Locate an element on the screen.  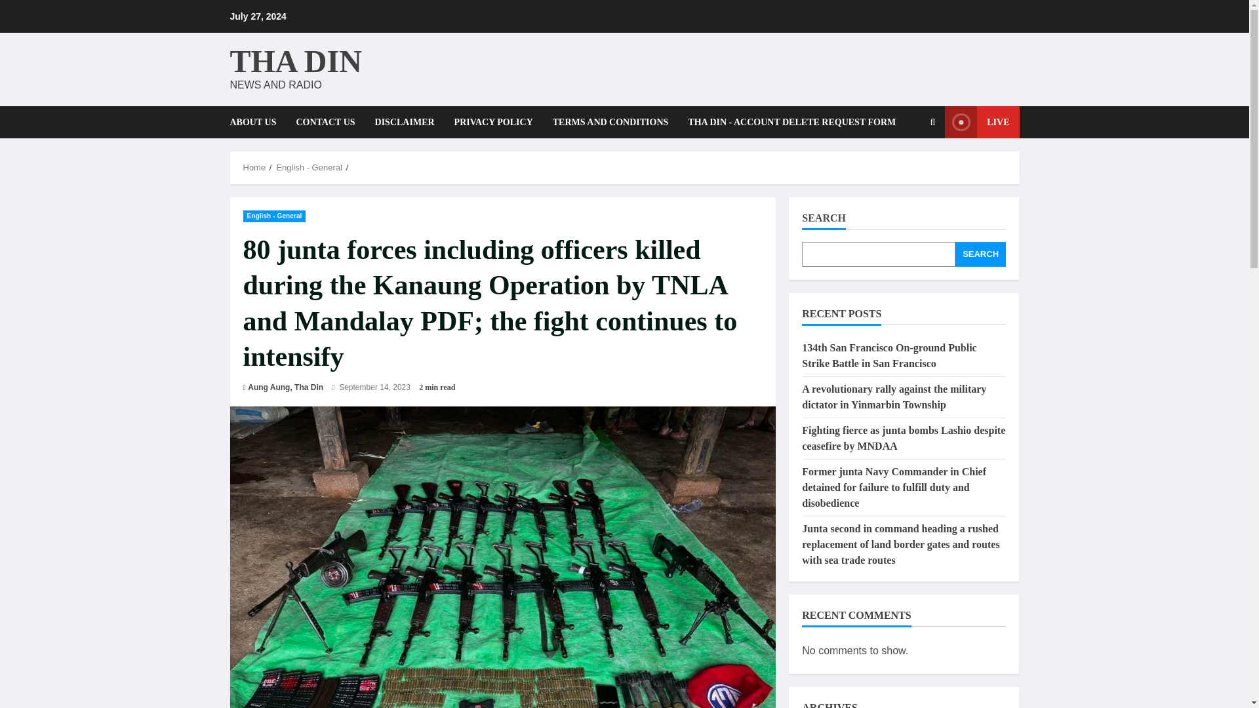
CONTACT US is located at coordinates (325, 122).